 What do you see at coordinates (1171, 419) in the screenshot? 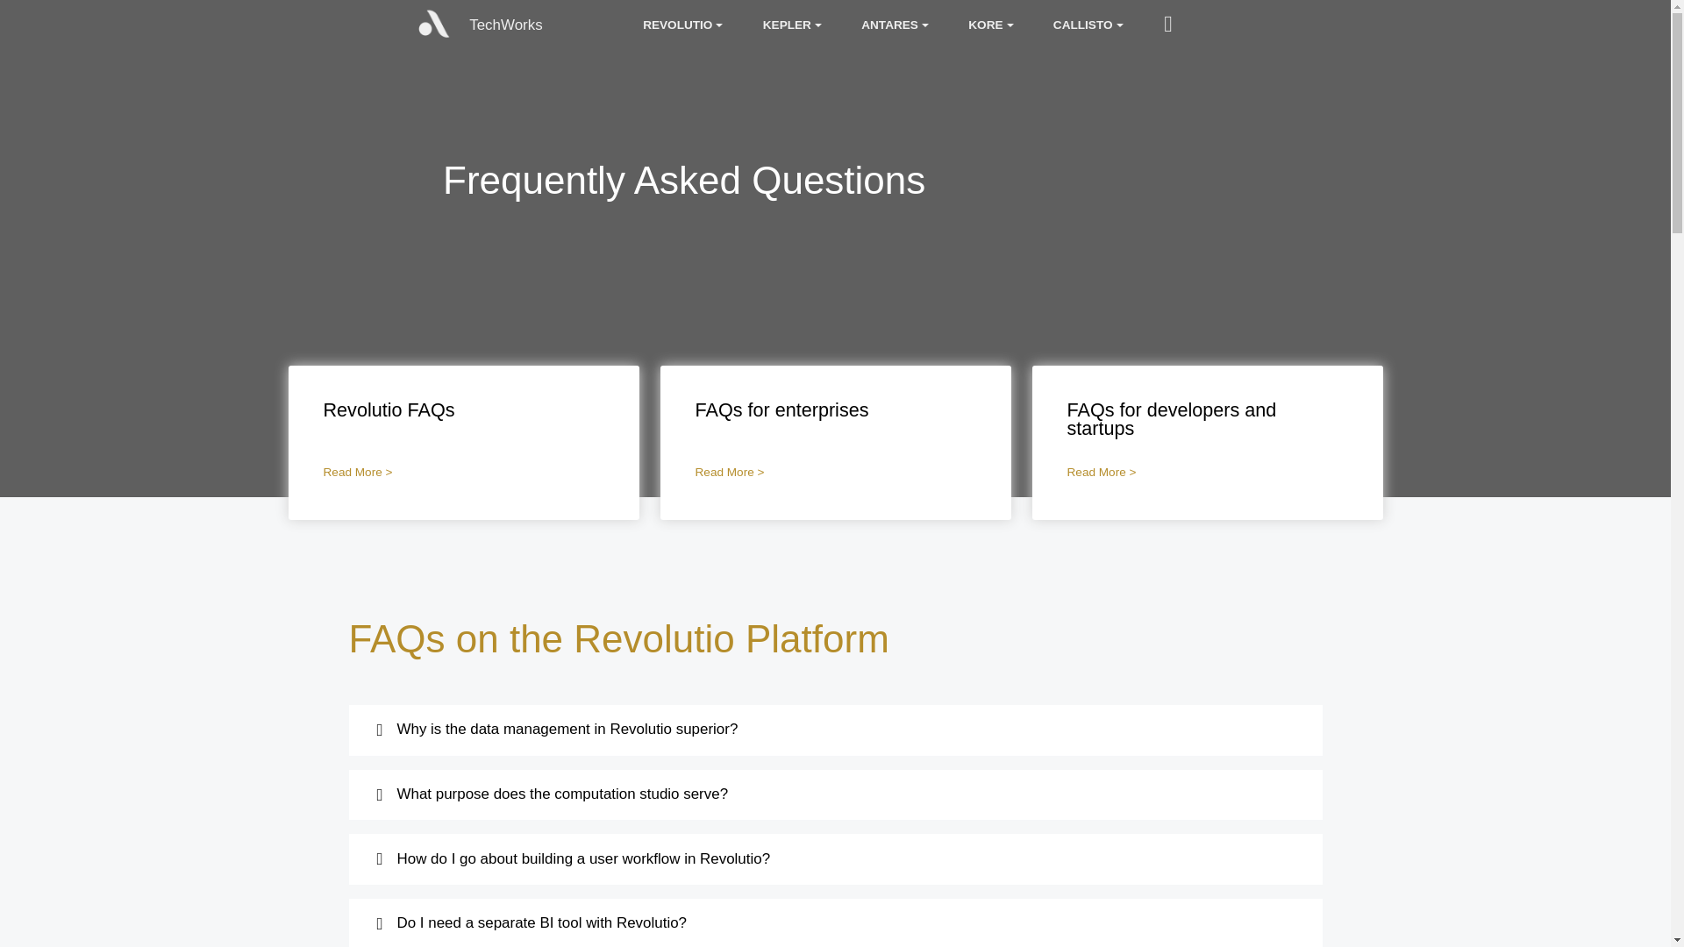
I see `FAQs for developers and startups` at bounding box center [1171, 419].